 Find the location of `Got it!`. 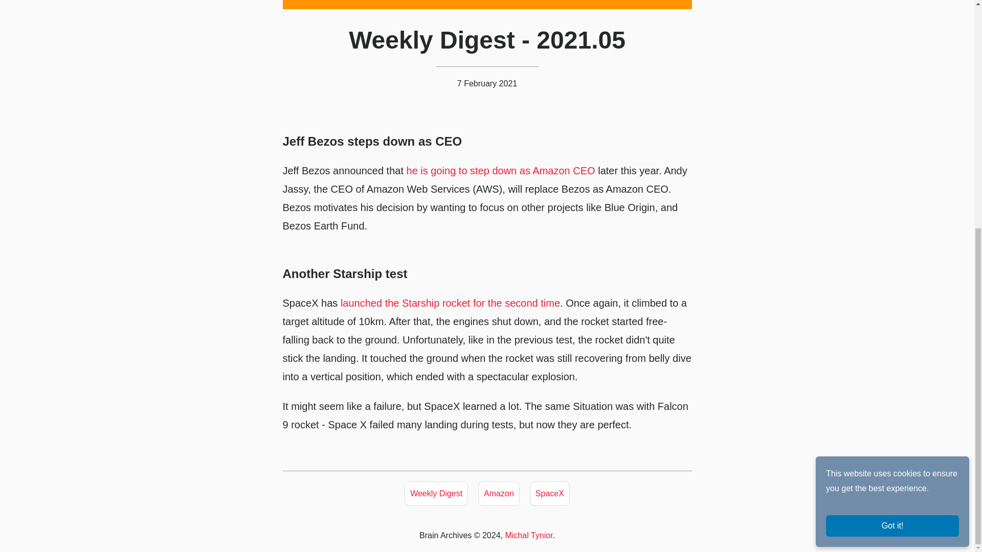

Got it! is located at coordinates (892, 139).